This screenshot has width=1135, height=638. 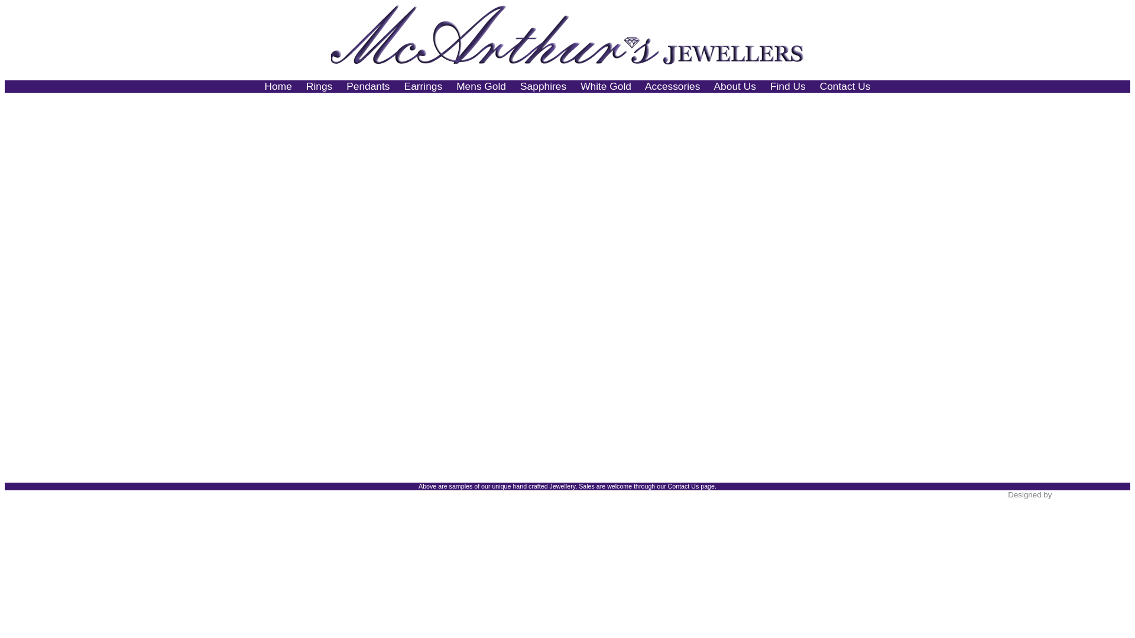 What do you see at coordinates (423, 86) in the screenshot?
I see `Earrings` at bounding box center [423, 86].